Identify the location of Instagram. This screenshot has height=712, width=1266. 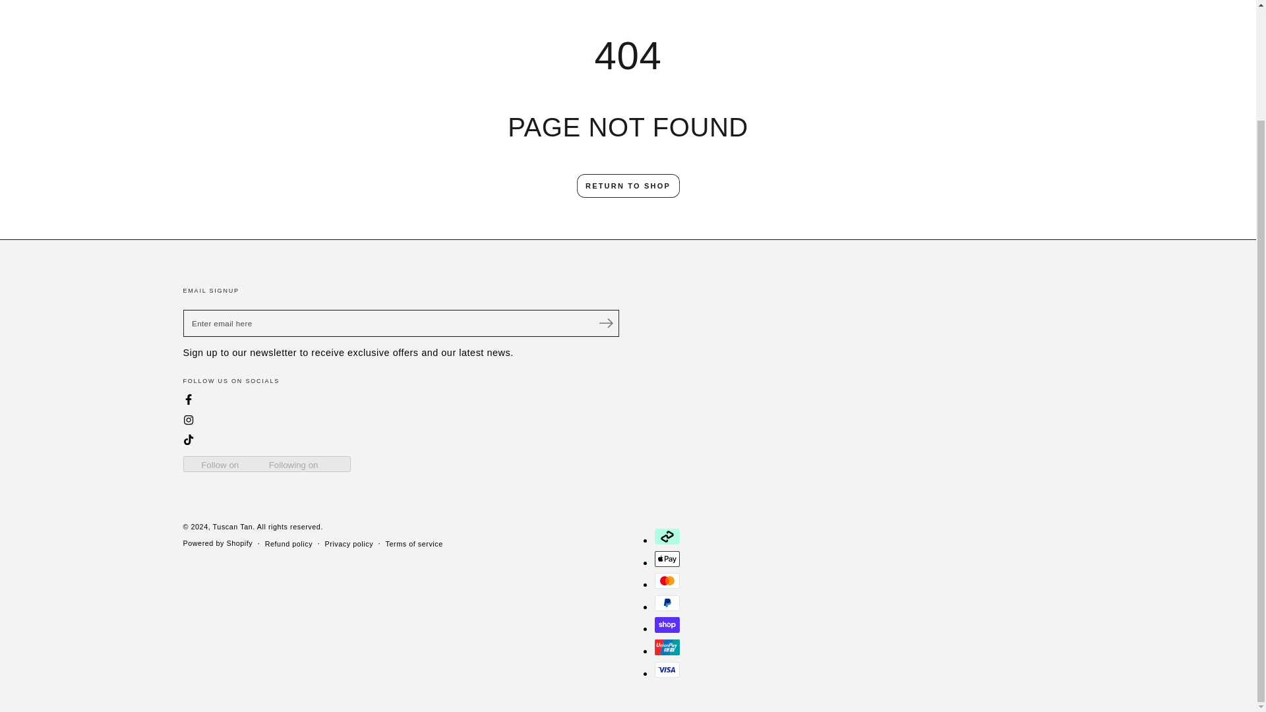
(191, 419).